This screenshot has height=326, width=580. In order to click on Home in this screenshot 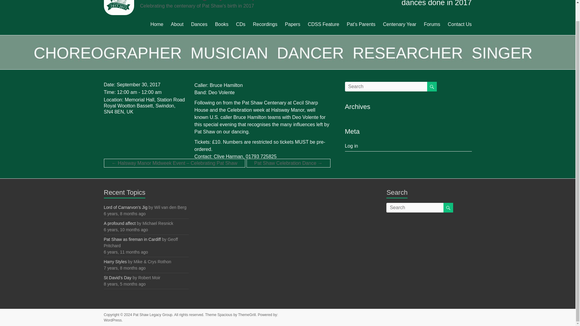, I will do `click(157, 24)`.